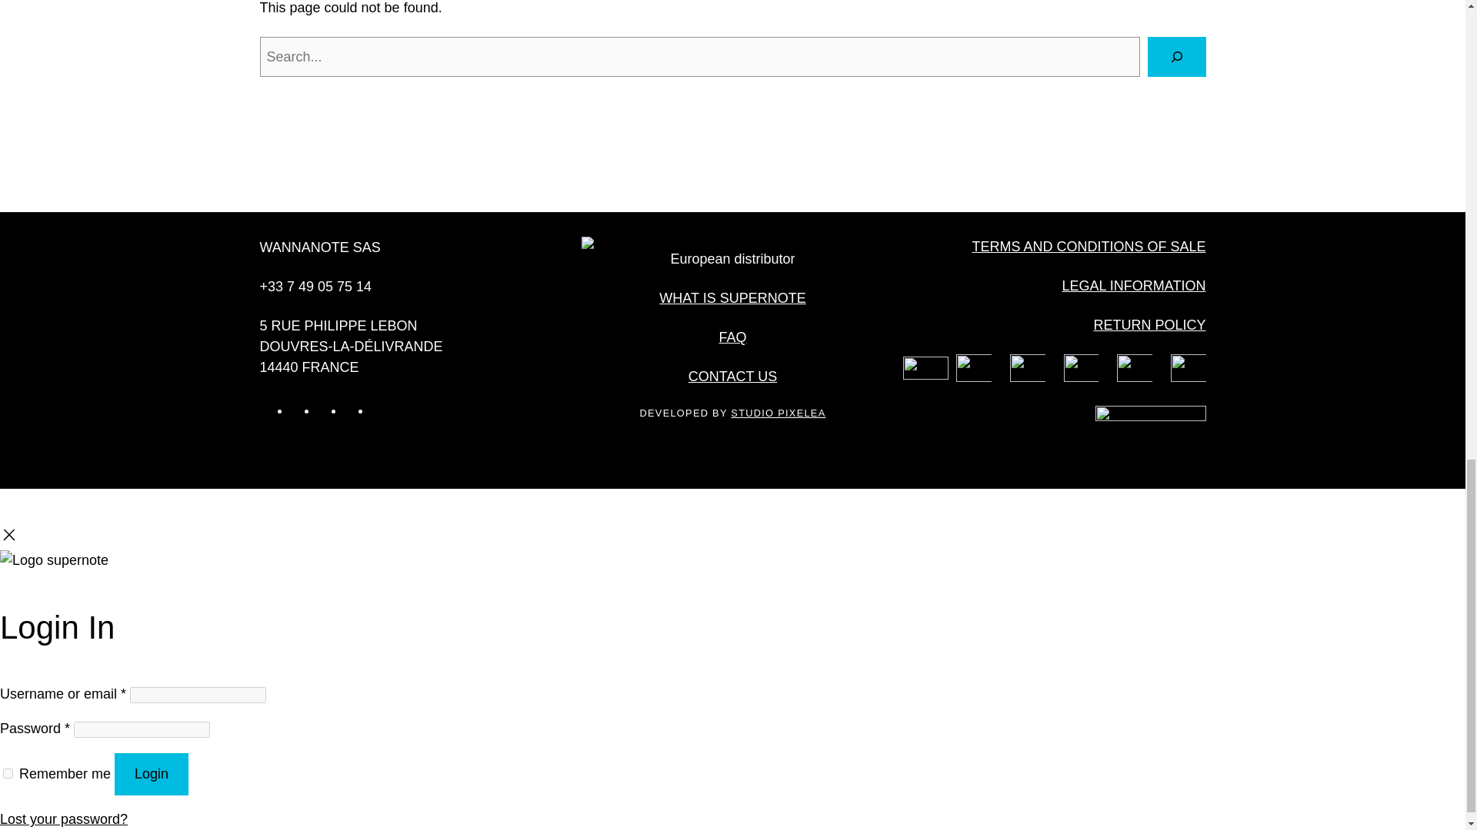 The height and width of the screenshot is (830, 1477). Describe the element at coordinates (300, 410) in the screenshot. I see `Instagram` at that location.